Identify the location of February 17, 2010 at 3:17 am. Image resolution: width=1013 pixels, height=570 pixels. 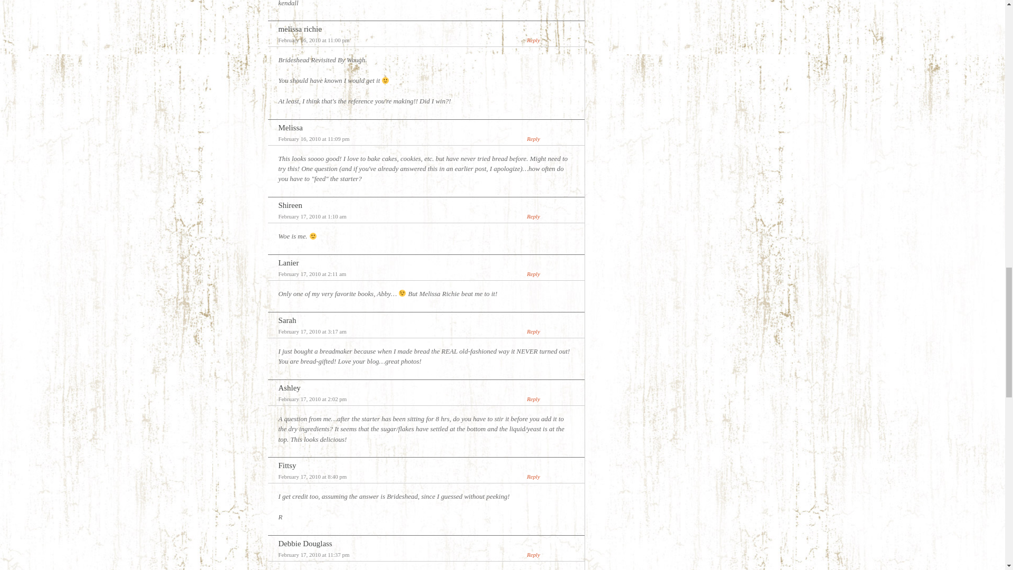
(312, 331).